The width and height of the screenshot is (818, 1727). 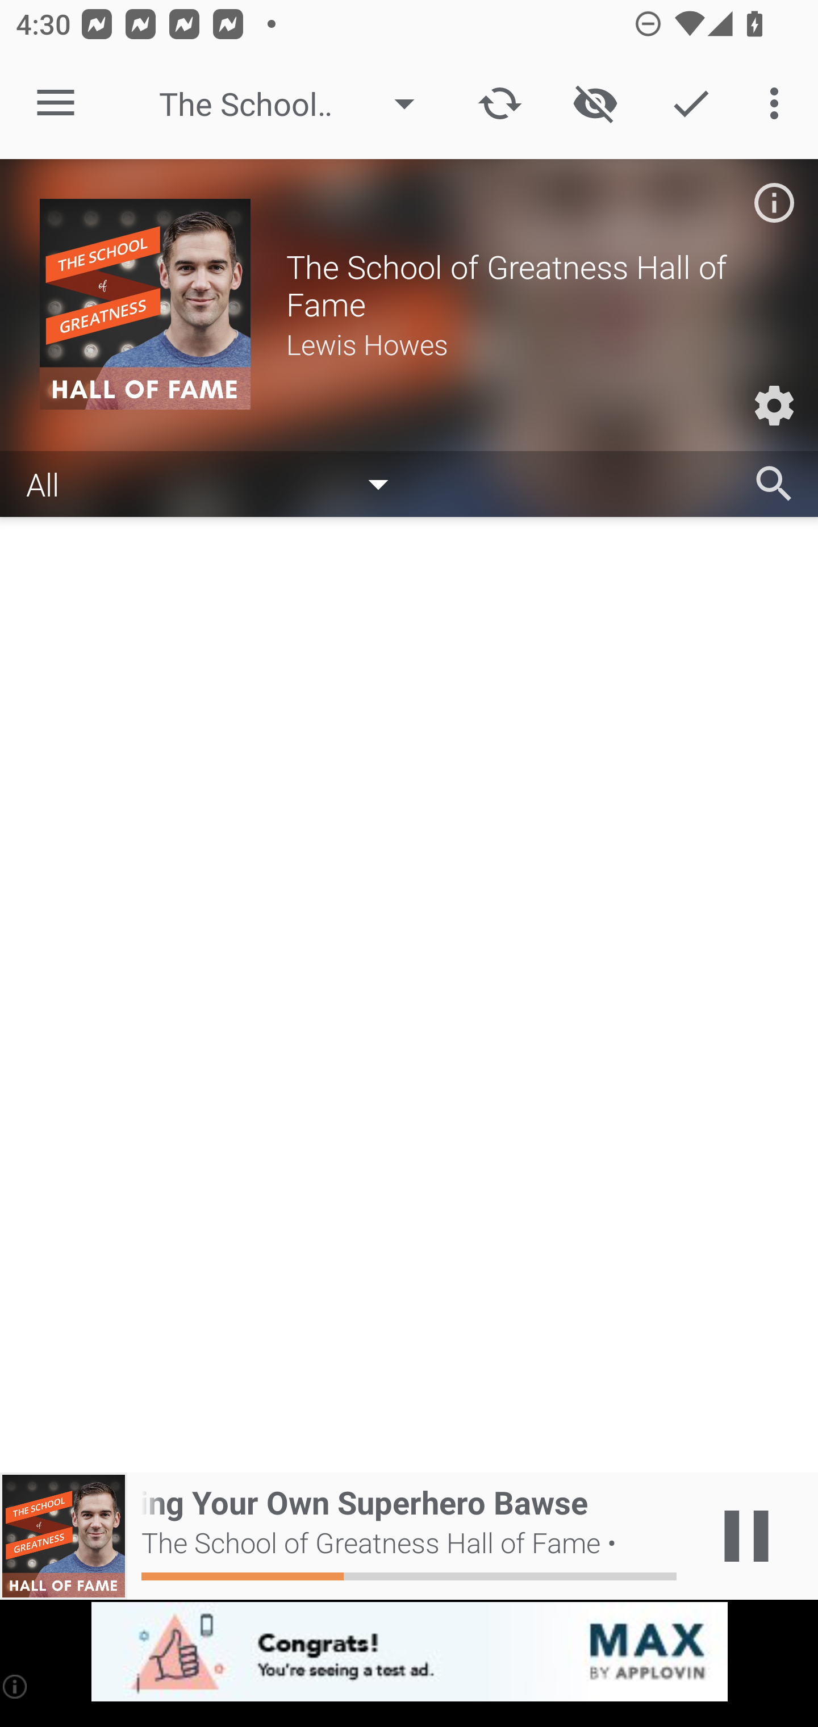 What do you see at coordinates (500, 103) in the screenshot?
I see `Update` at bounding box center [500, 103].